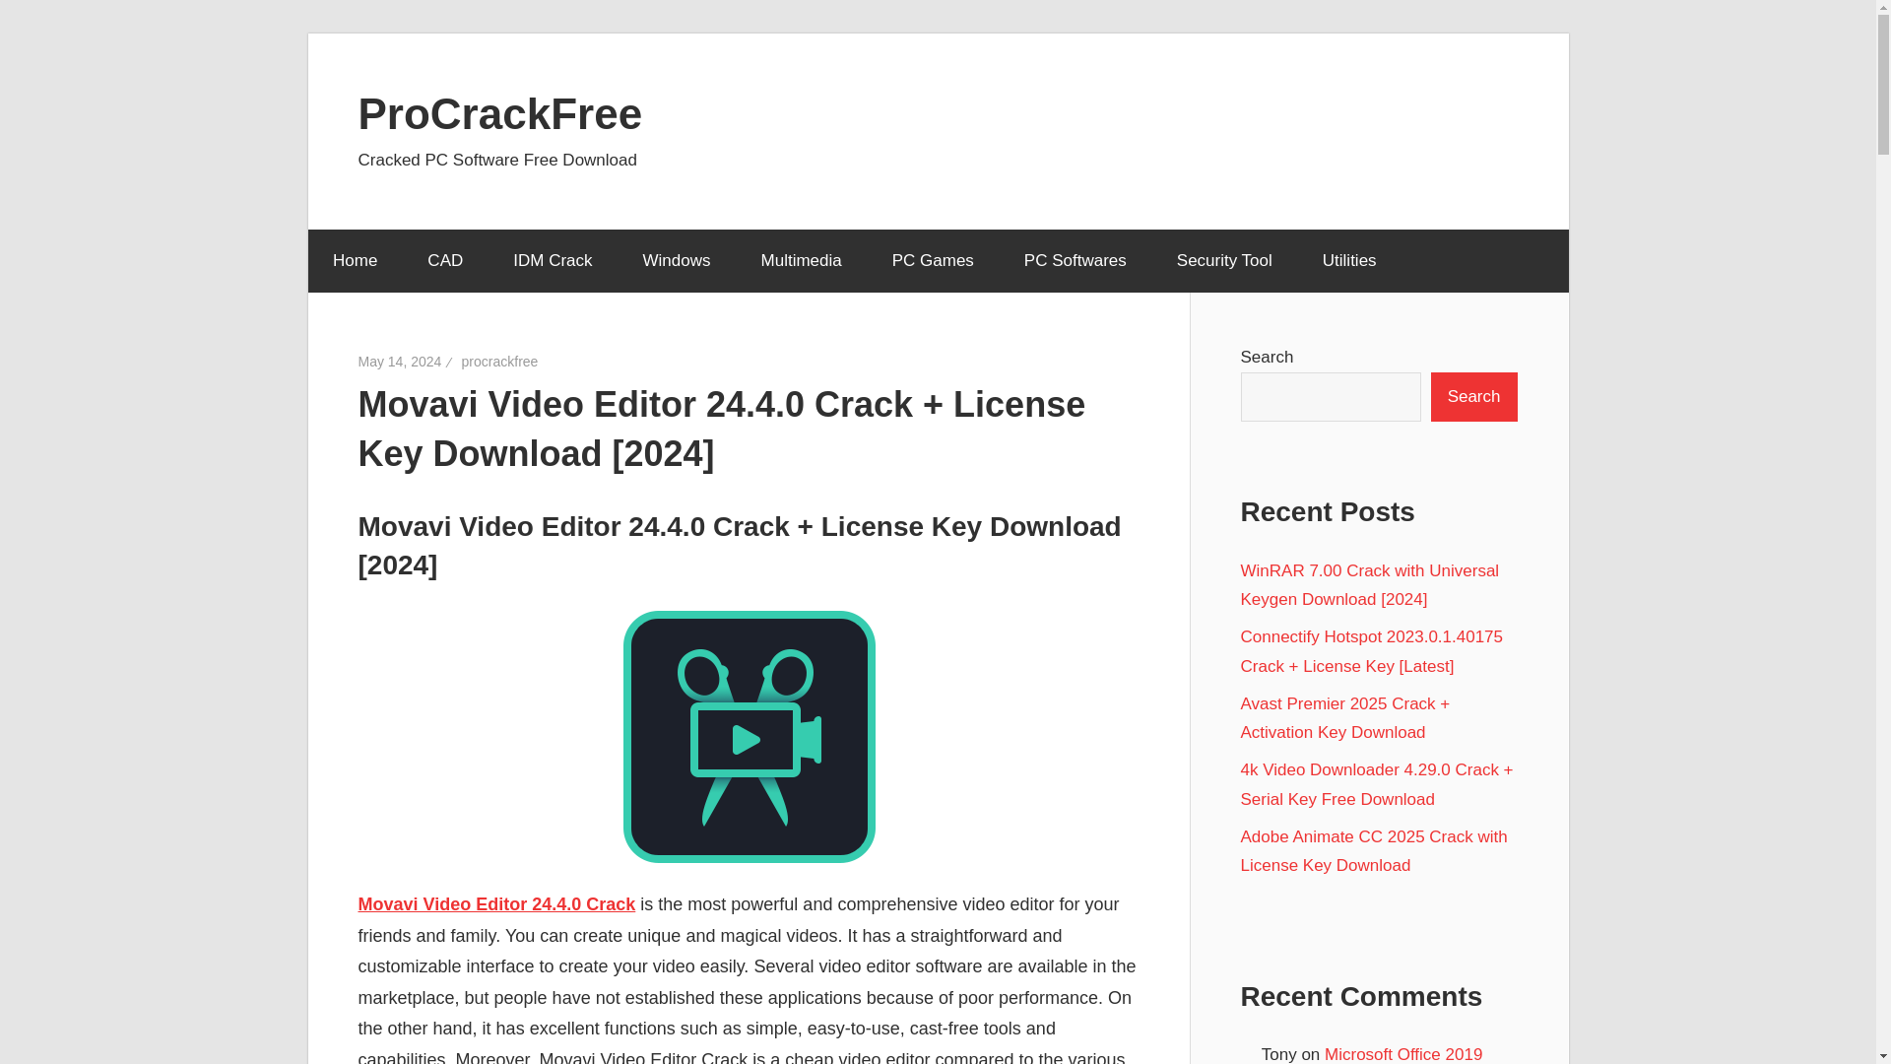  What do you see at coordinates (676, 261) in the screenshot?
I see `Windows` at bounding box center [676, 261].